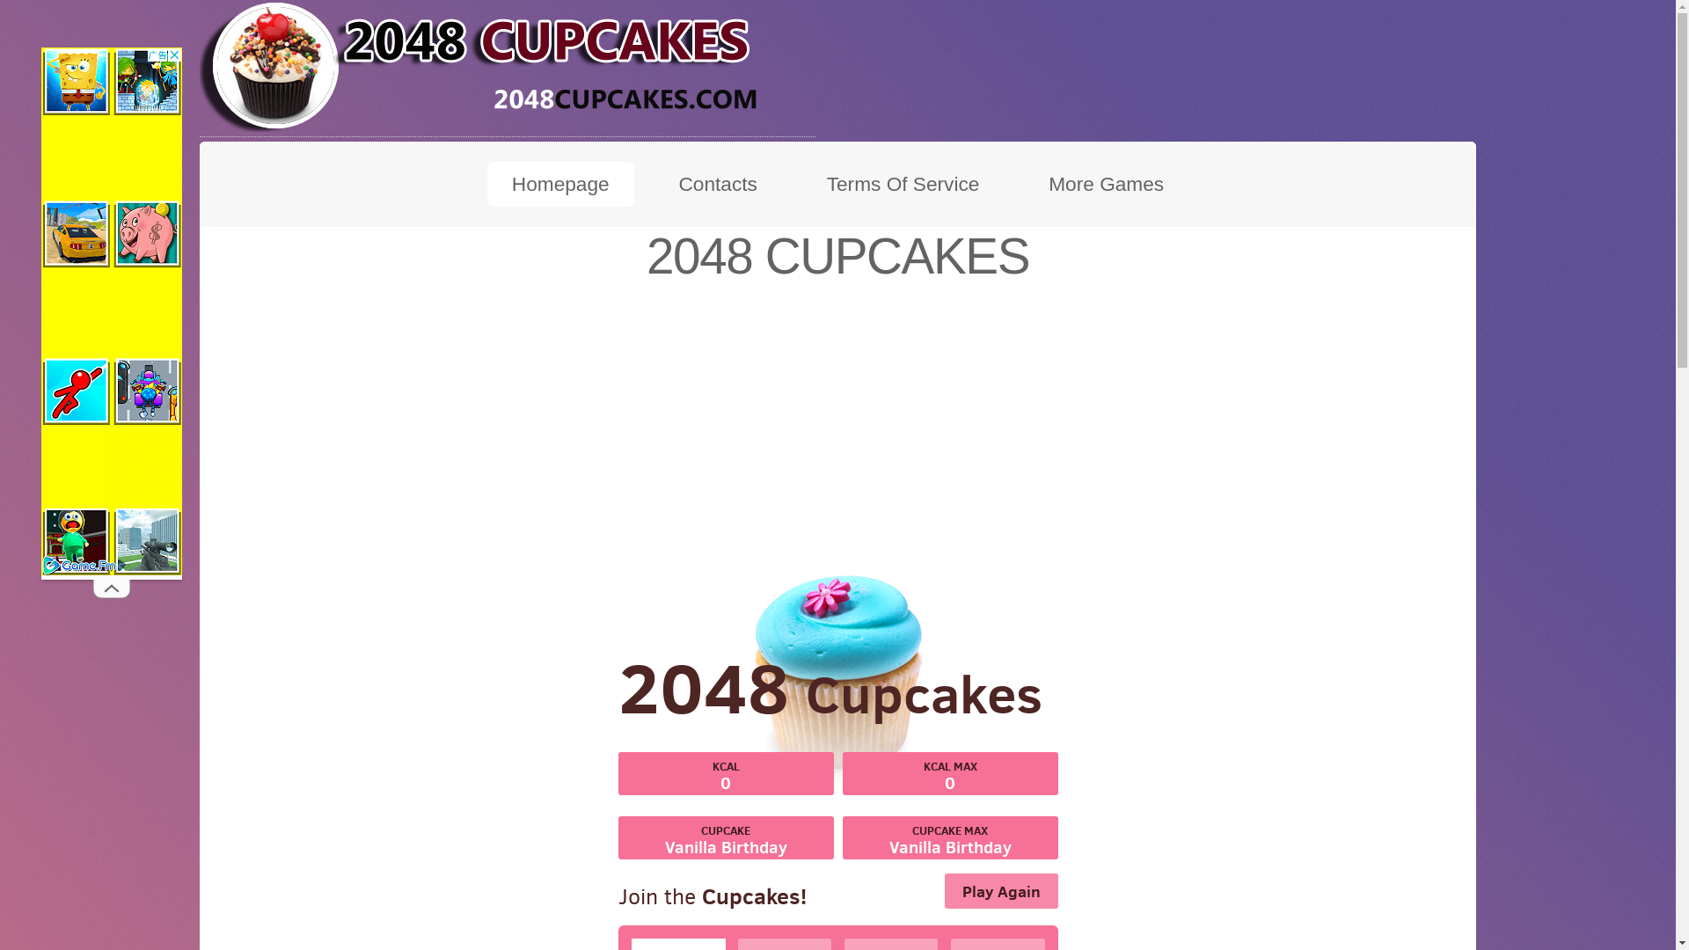 Image resolution: width=1689 pixels, height=950 pixels. I want to click on Terms Of Service, so click(903, 185).